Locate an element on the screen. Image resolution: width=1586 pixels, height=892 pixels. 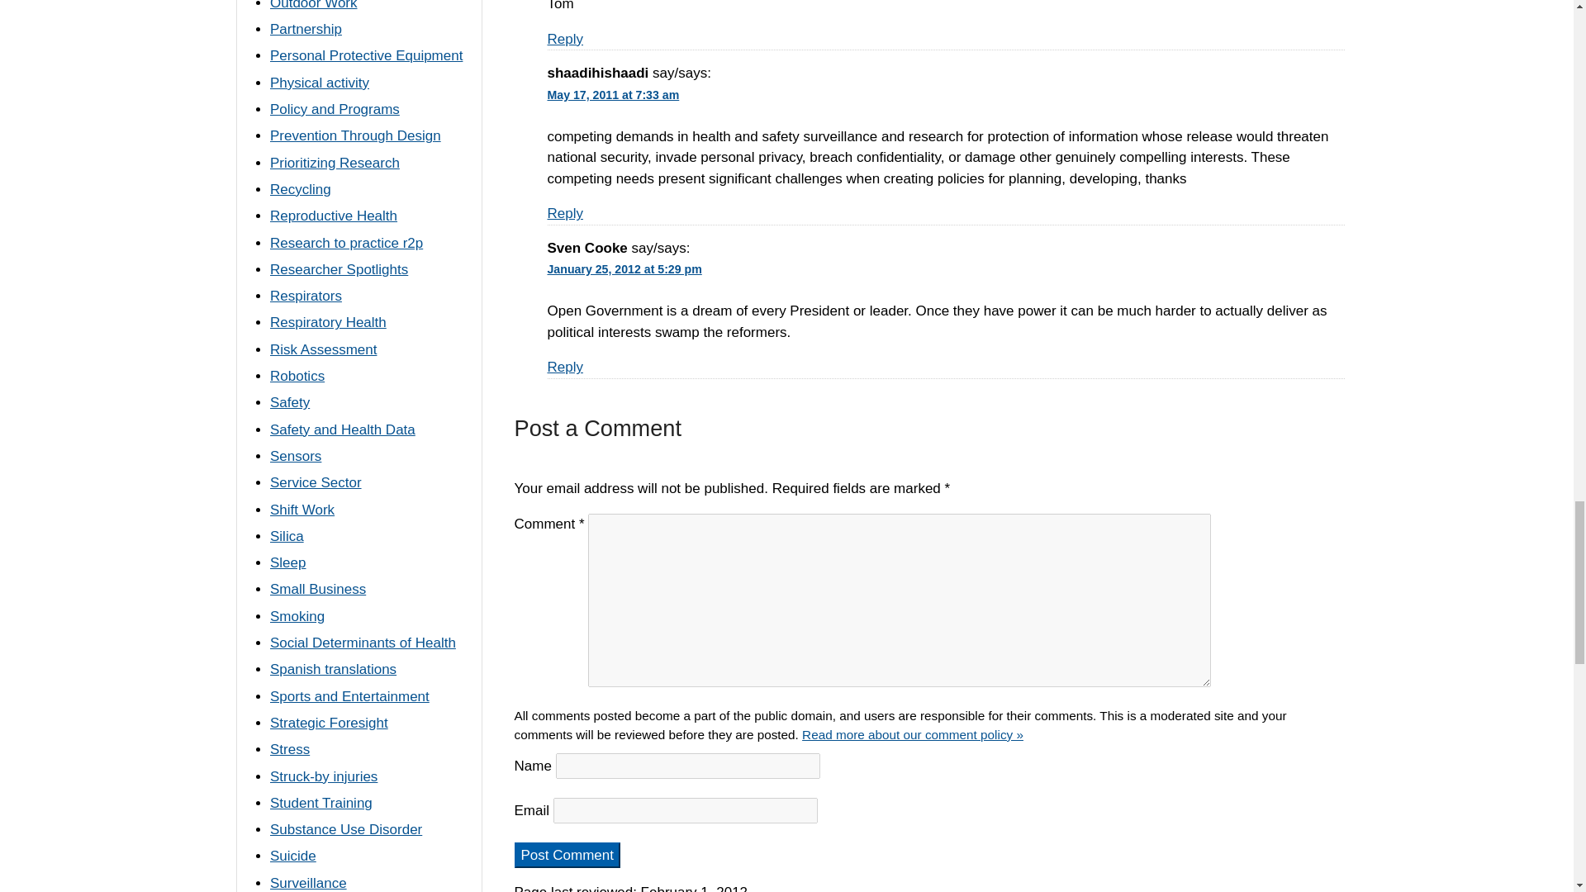
January 25, 2012 at 5:29 pm is located at coordinates (628, 268).